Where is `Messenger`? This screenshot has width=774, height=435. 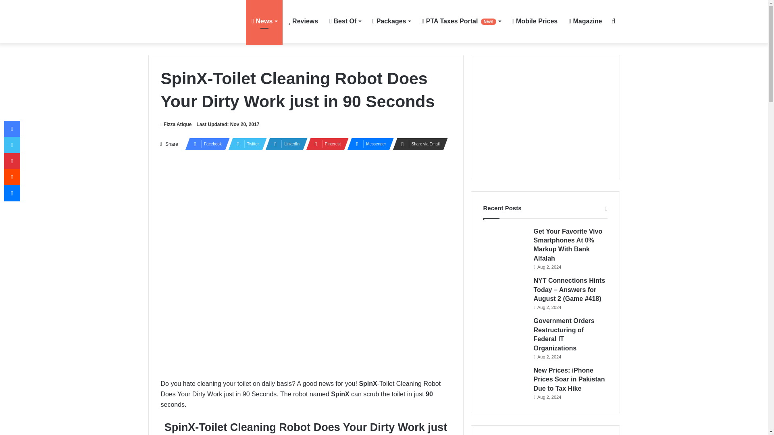 Messenger is located at coordinates (368, 144).